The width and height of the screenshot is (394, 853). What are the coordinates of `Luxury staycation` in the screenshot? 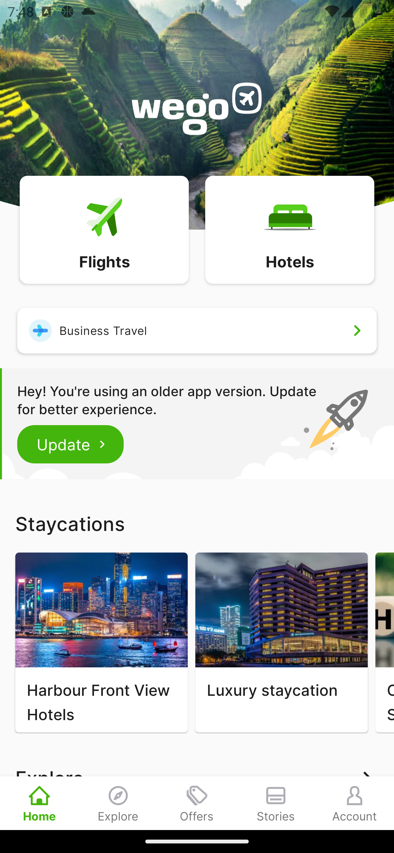 It's located at (281, 642).